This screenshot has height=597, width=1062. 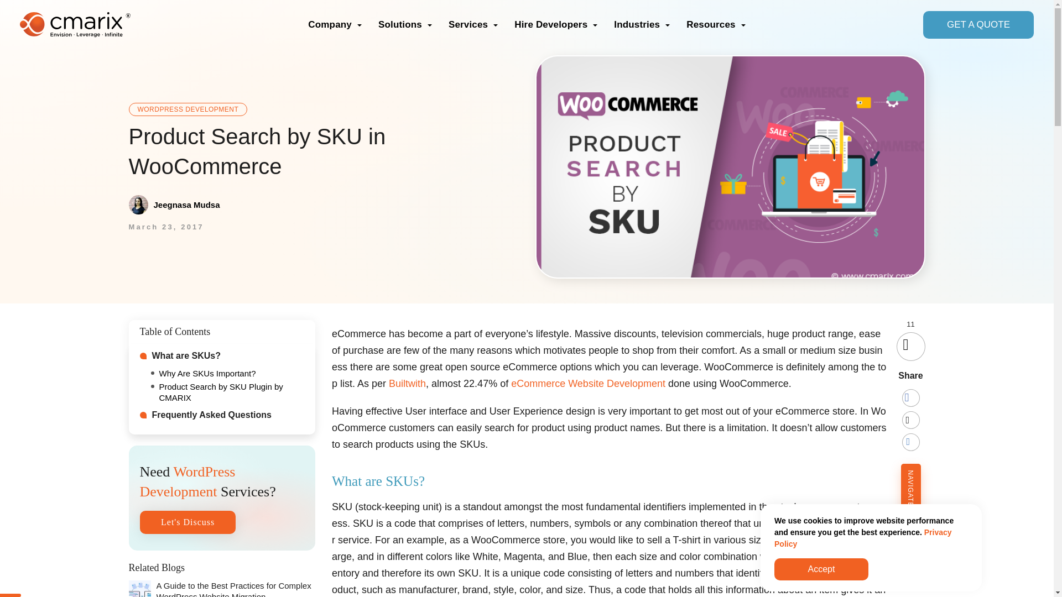 What do you see at coordinates (863, 538) in the screenshot?
I see `Privacy Policy` at bounding box center [863, 538].